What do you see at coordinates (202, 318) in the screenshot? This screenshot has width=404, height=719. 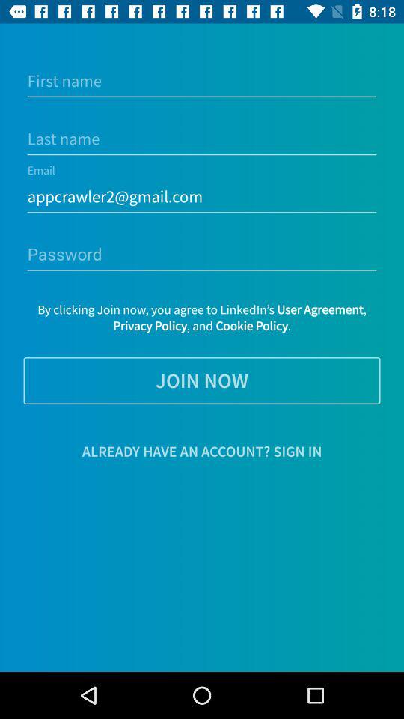 I see `jump until by clicking join item` at bounding box center [202, 318].